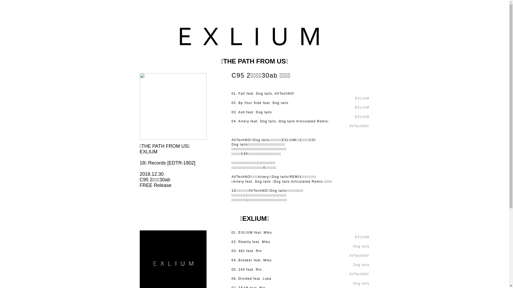 This screenshot has height=288, width=513. I want to click on 02. Reality feat. Miku, so click(251, 242).